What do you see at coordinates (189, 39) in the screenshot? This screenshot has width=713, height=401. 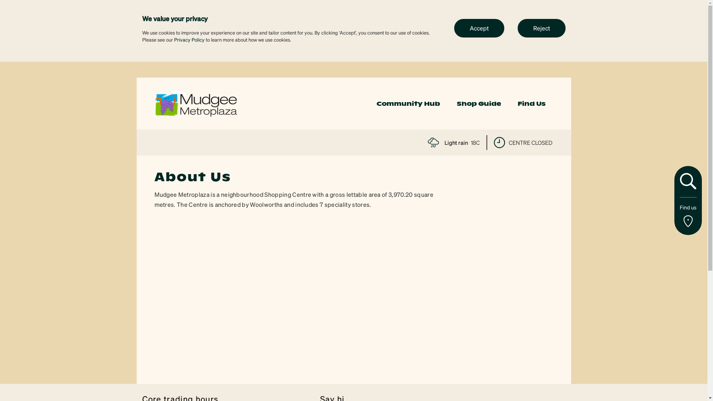 I see `Privacy Policy` at bounding box center [189, 39].